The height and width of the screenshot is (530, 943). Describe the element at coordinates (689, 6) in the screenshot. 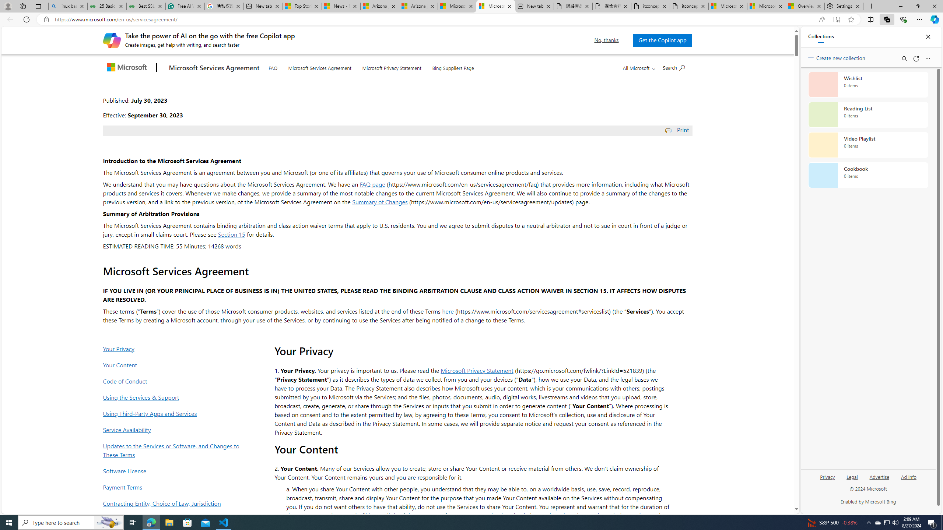

I see `itconcepthk.com/projector_solutions.mp4` at that location.